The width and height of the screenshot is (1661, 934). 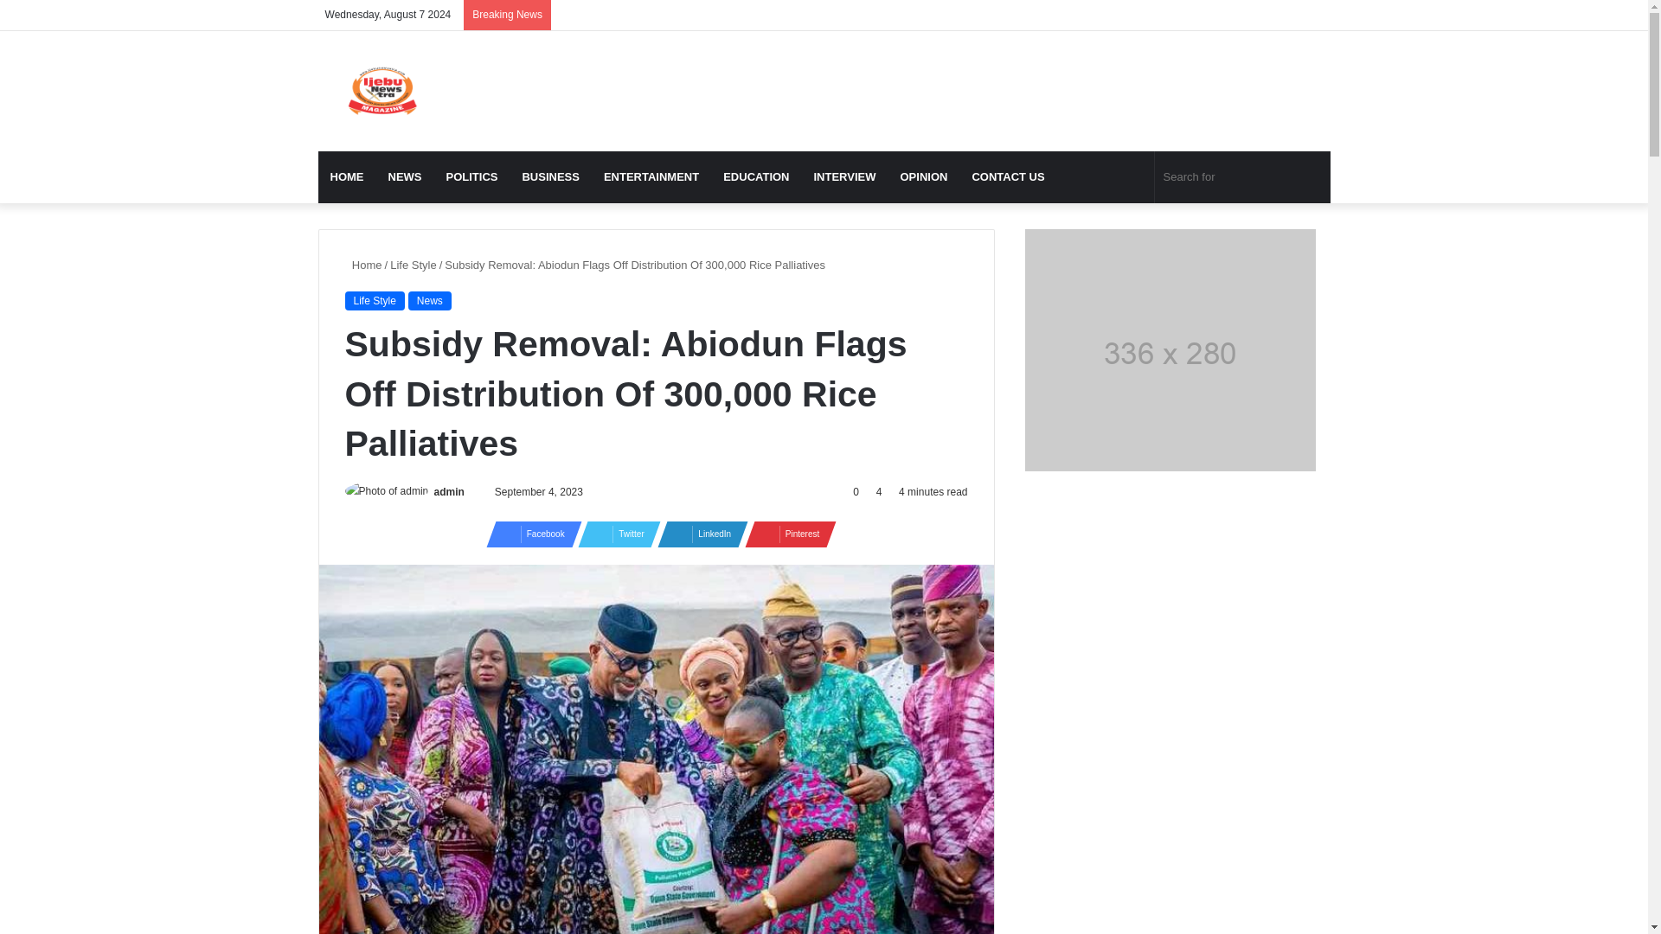 I want to click on YouTube, so click(x=1214, y=15).